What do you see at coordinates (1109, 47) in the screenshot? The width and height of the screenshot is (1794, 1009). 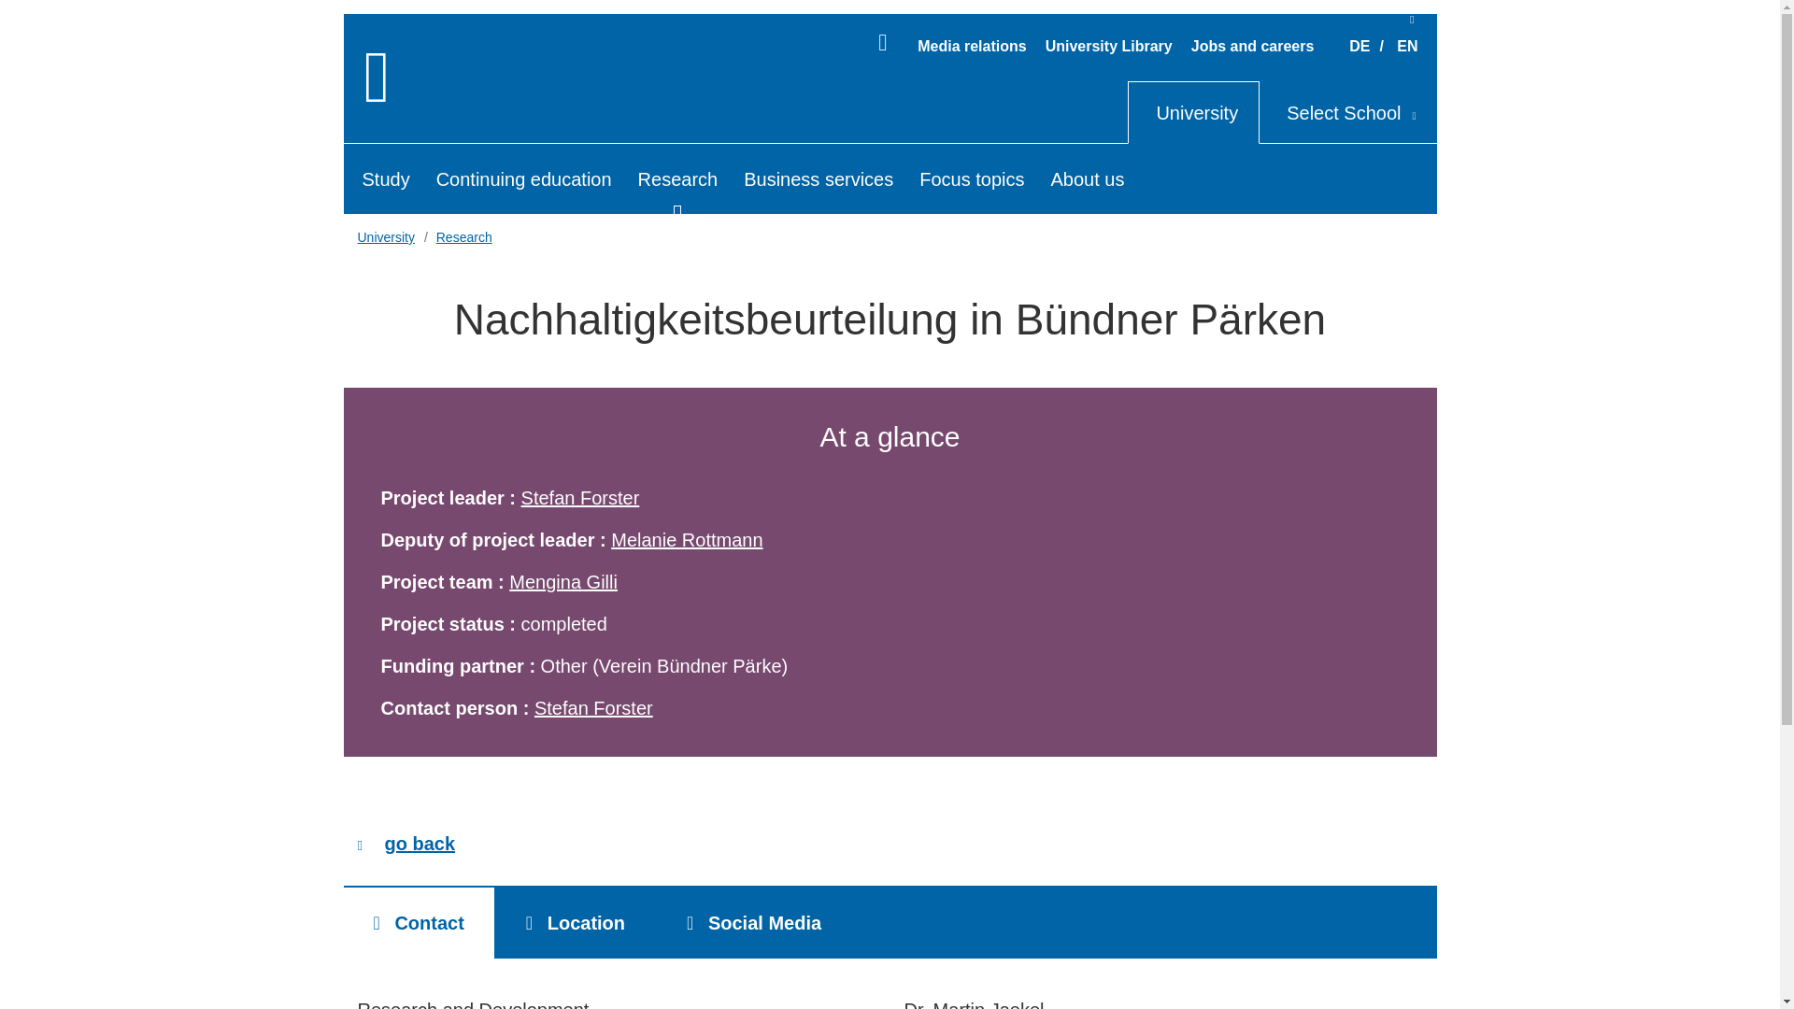 I see `University Library` at bounding box center [1109, 47].